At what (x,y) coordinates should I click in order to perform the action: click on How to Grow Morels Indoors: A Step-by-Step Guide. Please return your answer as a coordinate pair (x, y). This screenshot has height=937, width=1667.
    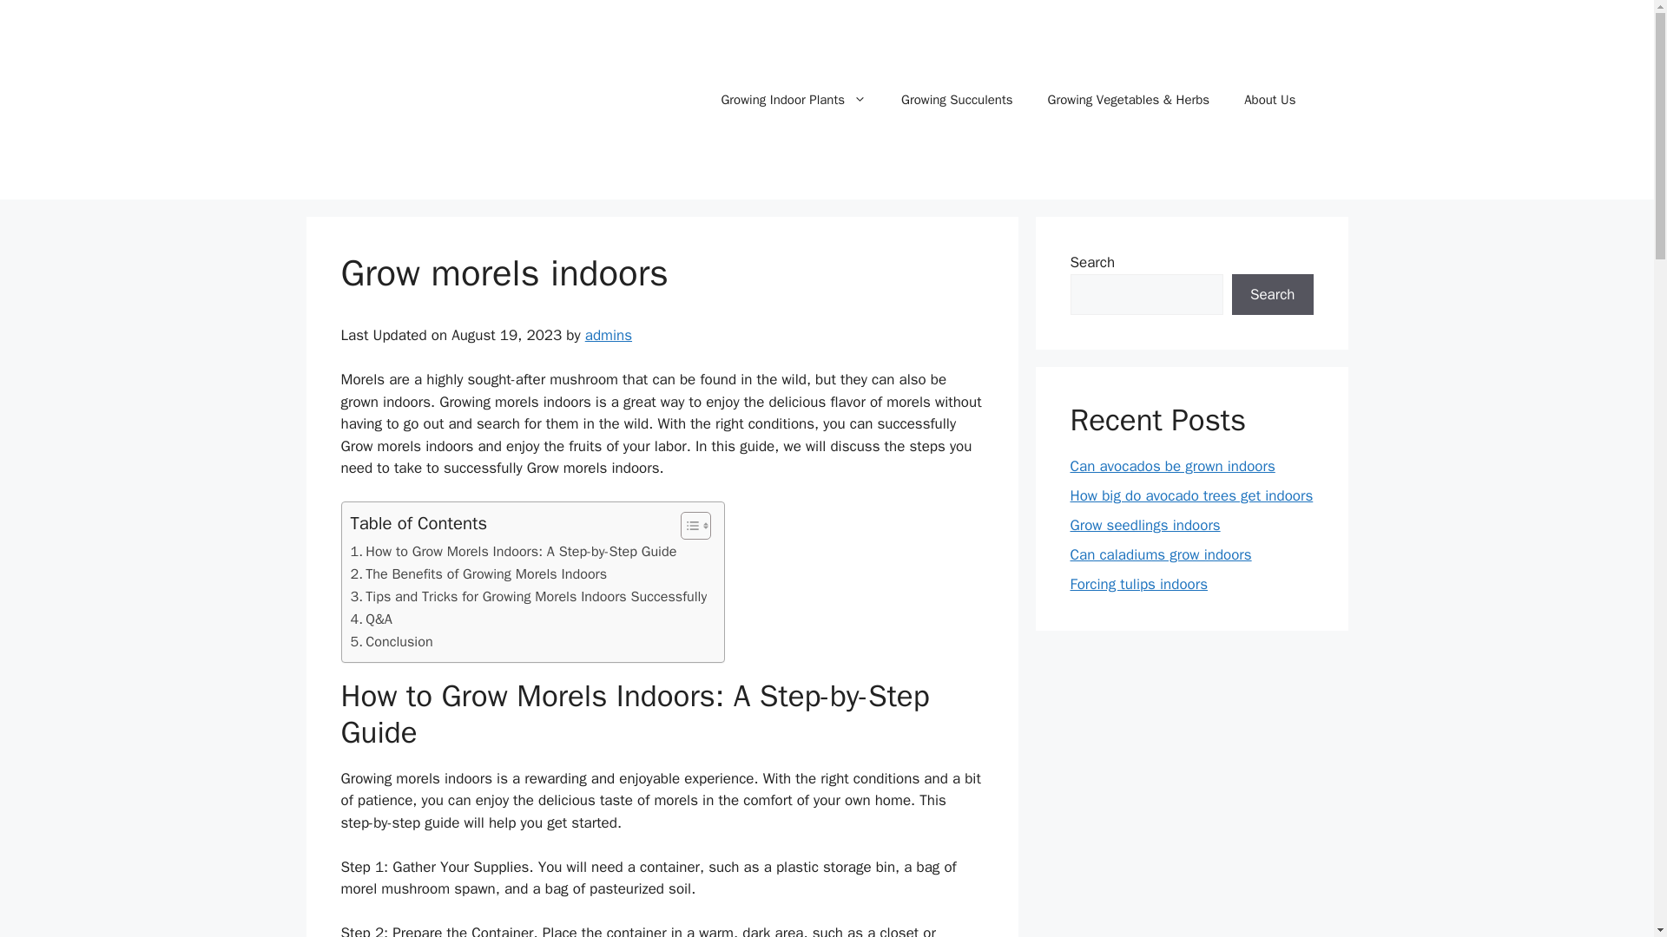
    Looking at the image, I should click on (513, 552).